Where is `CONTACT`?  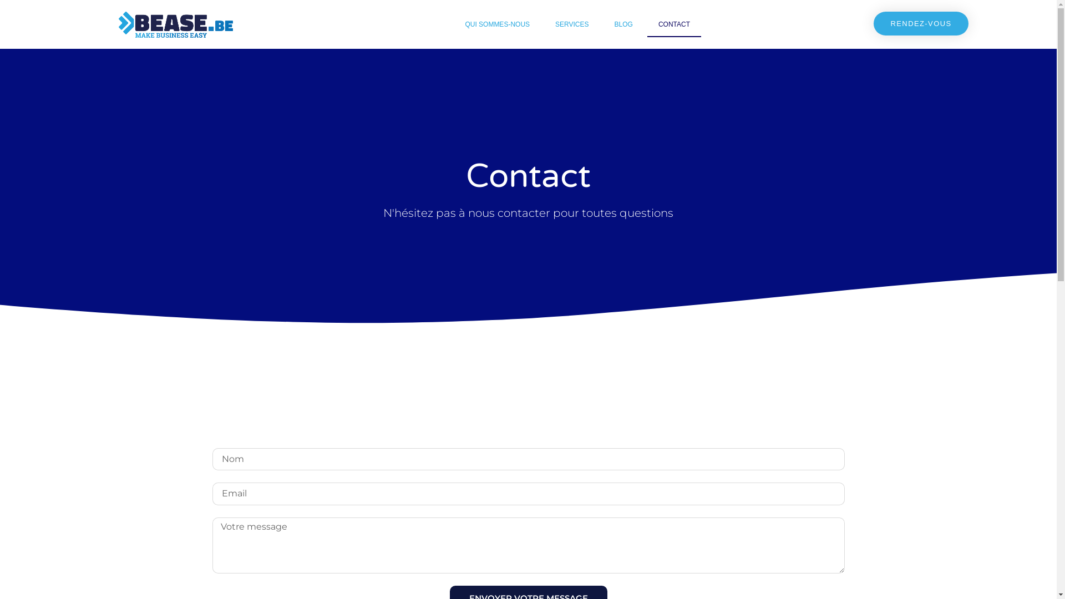 CONTACT is located at coordinates (674, 24).